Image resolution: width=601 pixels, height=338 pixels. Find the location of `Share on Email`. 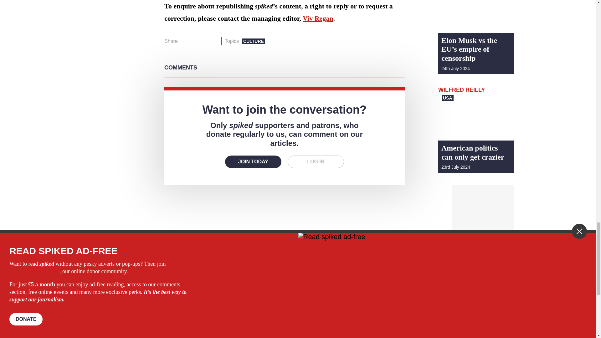

Share on Email is located at coordinates (214, 41).